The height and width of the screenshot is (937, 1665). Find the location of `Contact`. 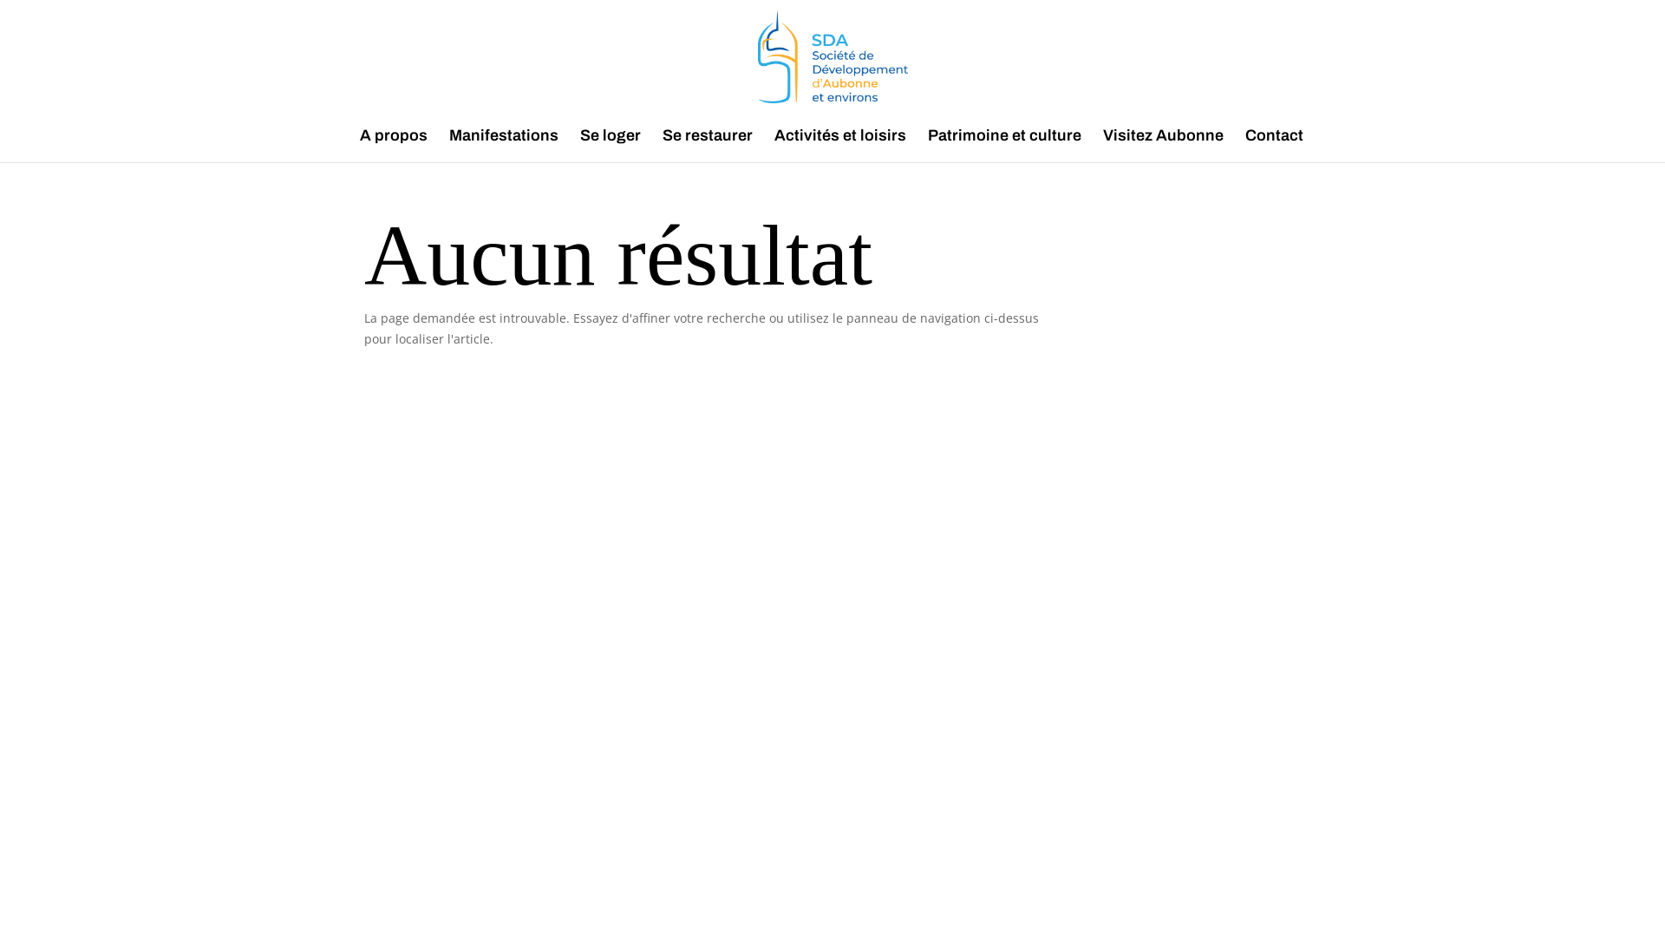

Contact is located at coordinates (1275, 146).